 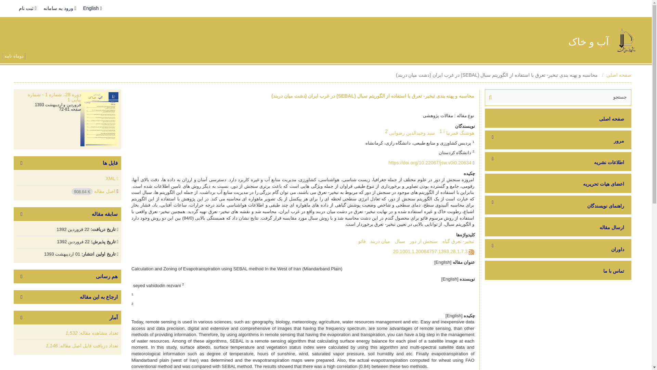 I want to click on 1, so click(x=441, y=131).